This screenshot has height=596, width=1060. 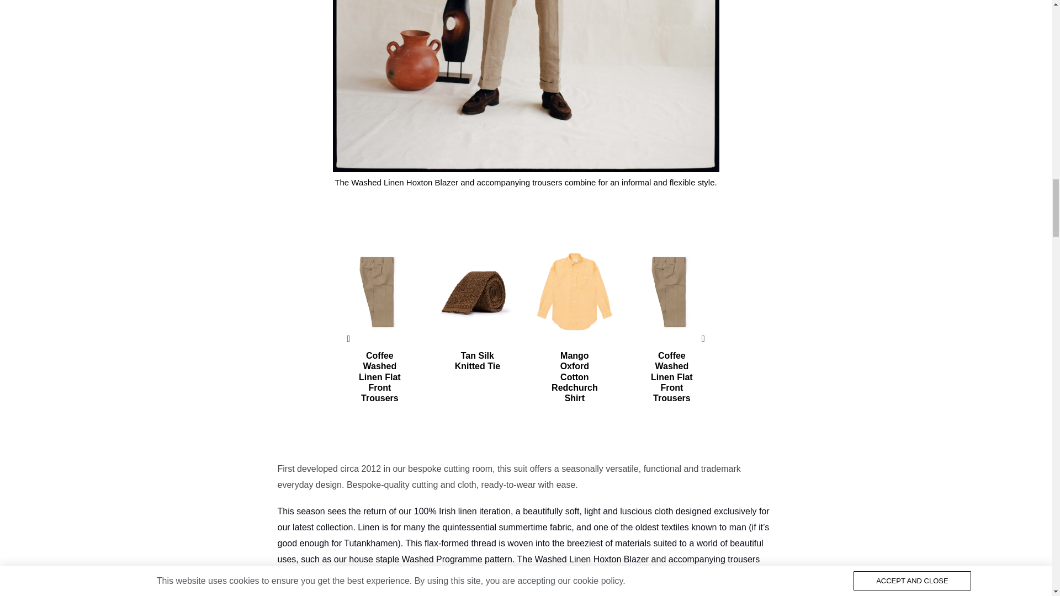 I want to click on Coffee Washed Linen Flat Front Trousers, so click(x=379, y=377).